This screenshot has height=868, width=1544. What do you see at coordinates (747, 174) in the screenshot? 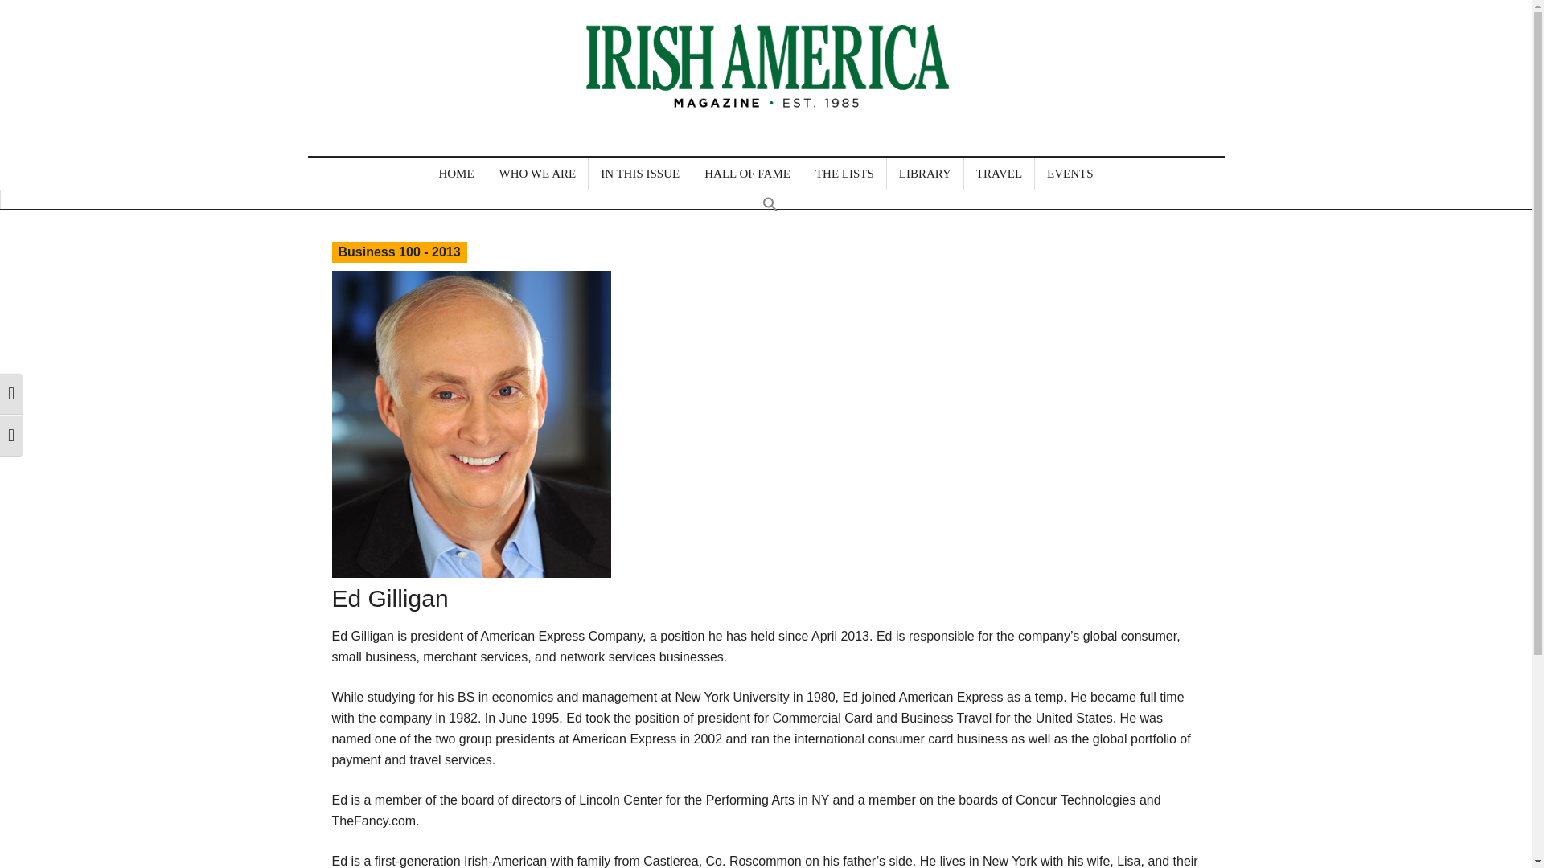
I see `HALL OF FAME` at bounding box center [747, 174].